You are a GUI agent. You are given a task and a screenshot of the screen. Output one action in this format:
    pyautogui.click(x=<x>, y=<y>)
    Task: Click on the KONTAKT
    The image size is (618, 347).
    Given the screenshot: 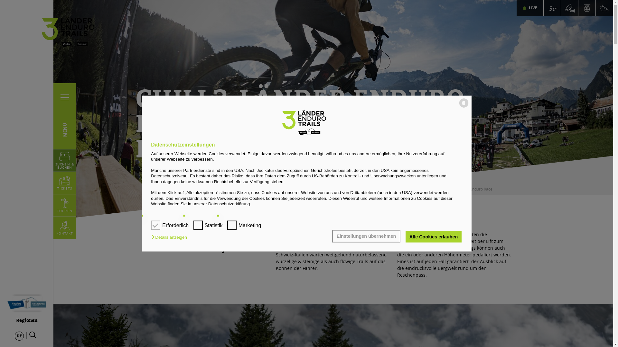 What is the action you would take?
    pyautogui.click(x=65, y=228)
    